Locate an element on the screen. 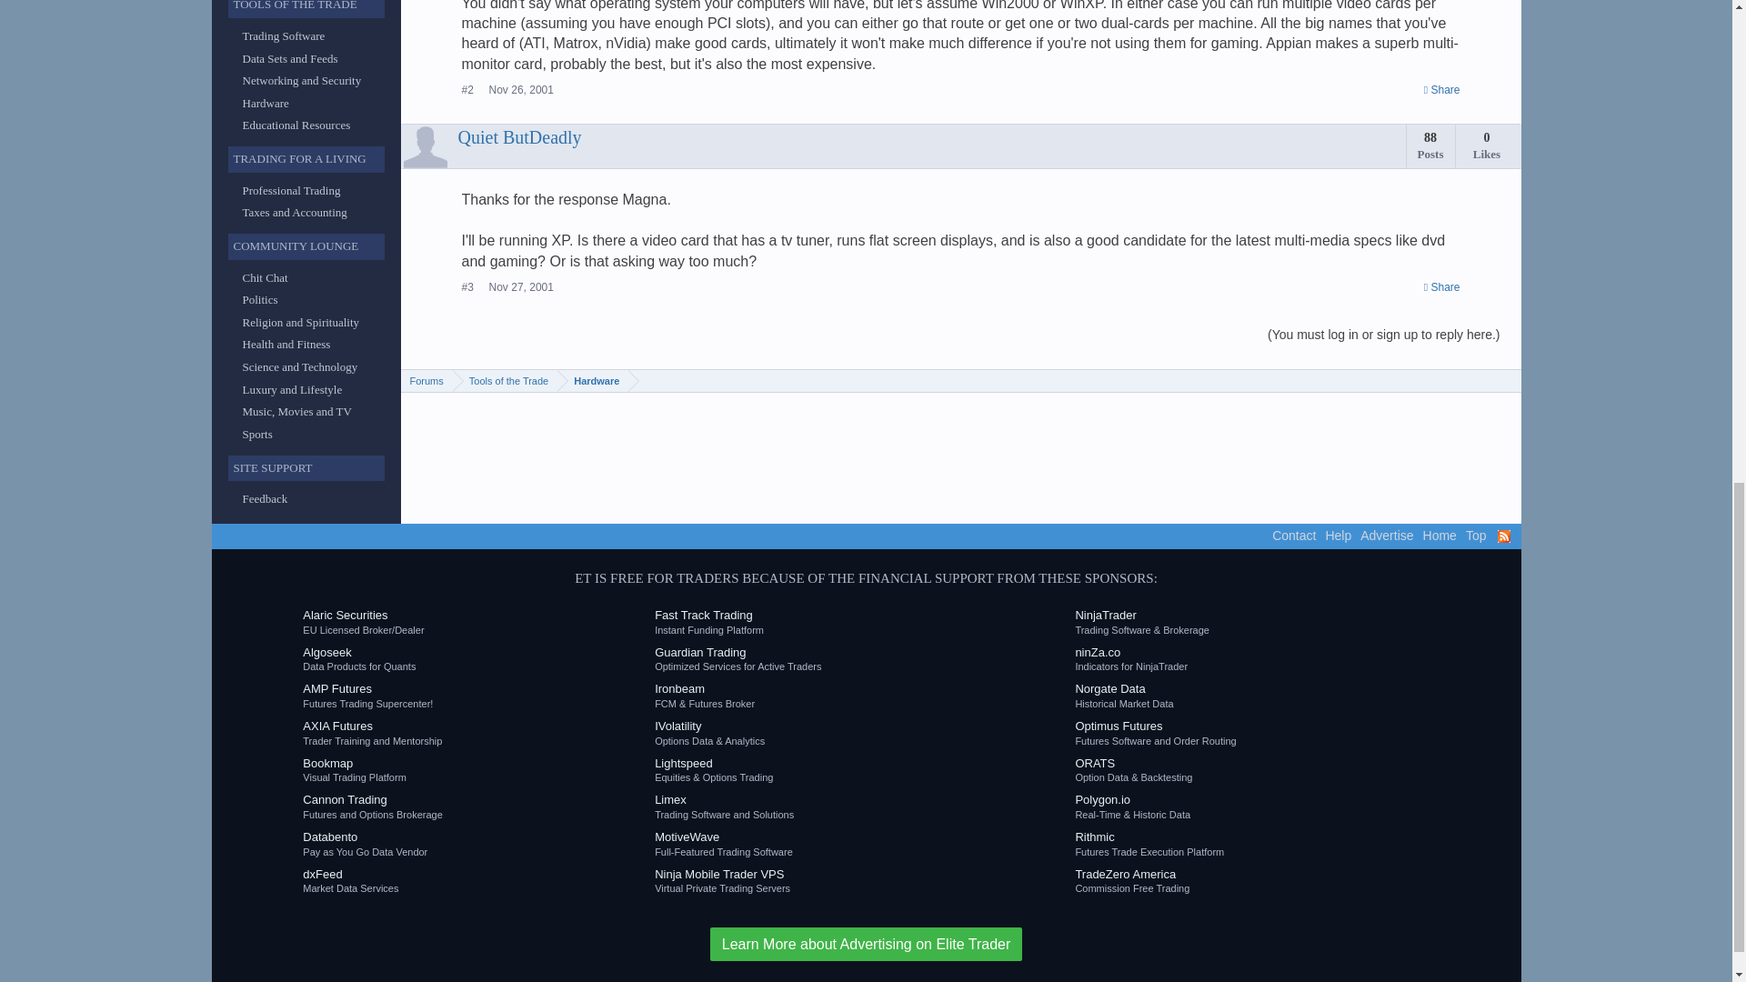 This screenshot has width=1746, height=982. RSS feed for Elite Trader is located at coordinates (1502, 536).